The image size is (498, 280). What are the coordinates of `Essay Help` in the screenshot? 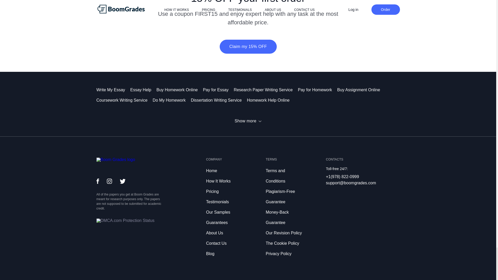 It's located at (143, 90).